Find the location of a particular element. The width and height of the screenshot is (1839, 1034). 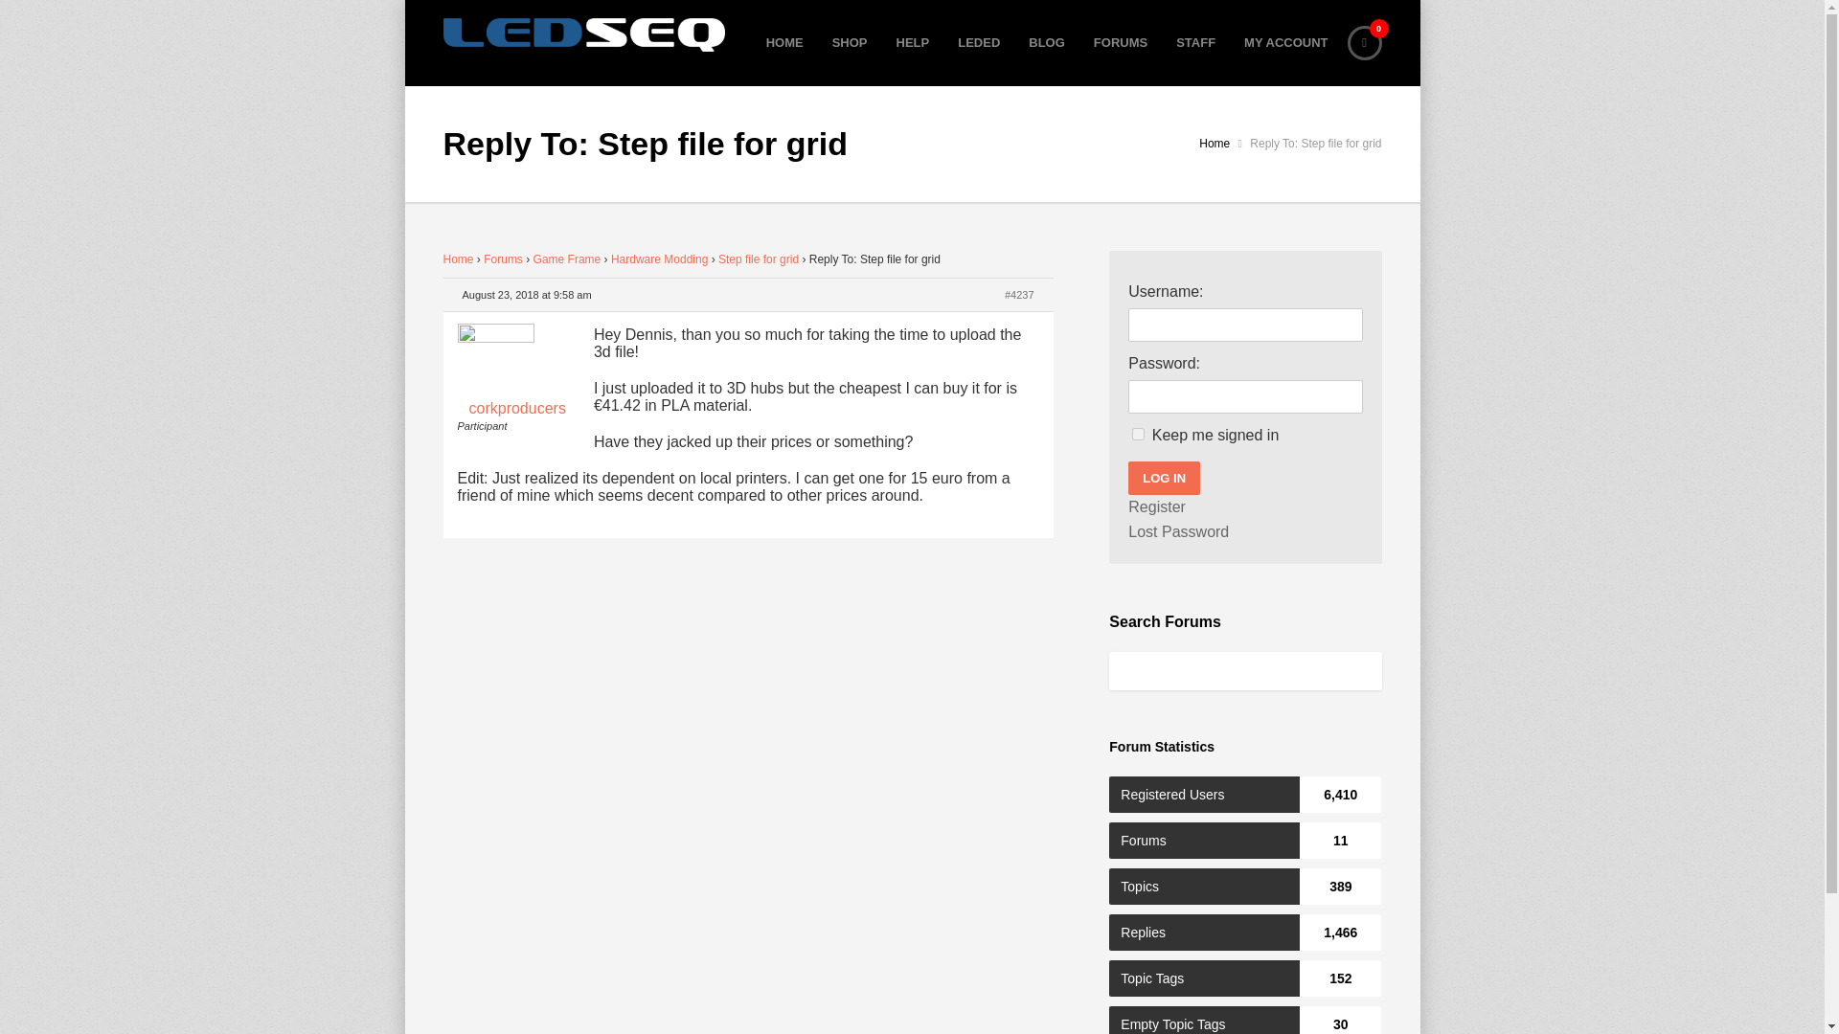

Game Frame is located at coordinates (912, 42).